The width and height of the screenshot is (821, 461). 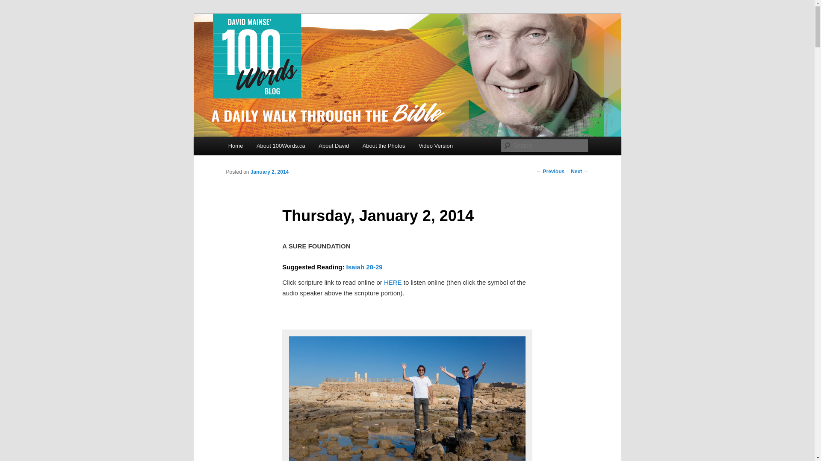 What do you see at coordinates (269, 172) in the screenshot?
I see `January 2, 2014` at bounding box center [269, 172].